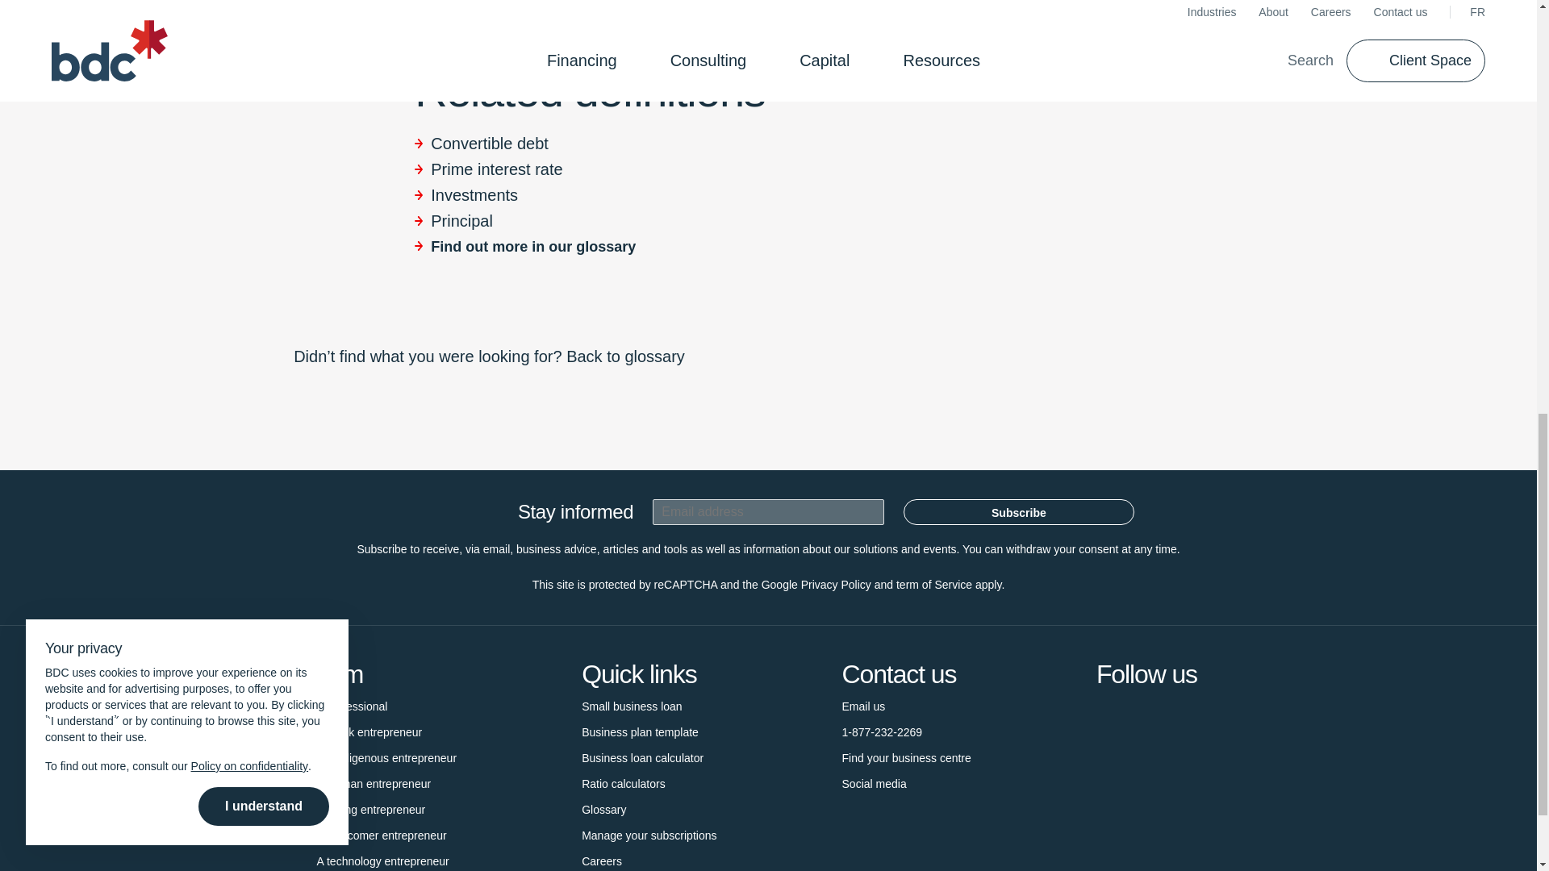 Image resolution: width=1549 pixels, height=871 pixels. I want to click on Business centres, so click(907, 758).